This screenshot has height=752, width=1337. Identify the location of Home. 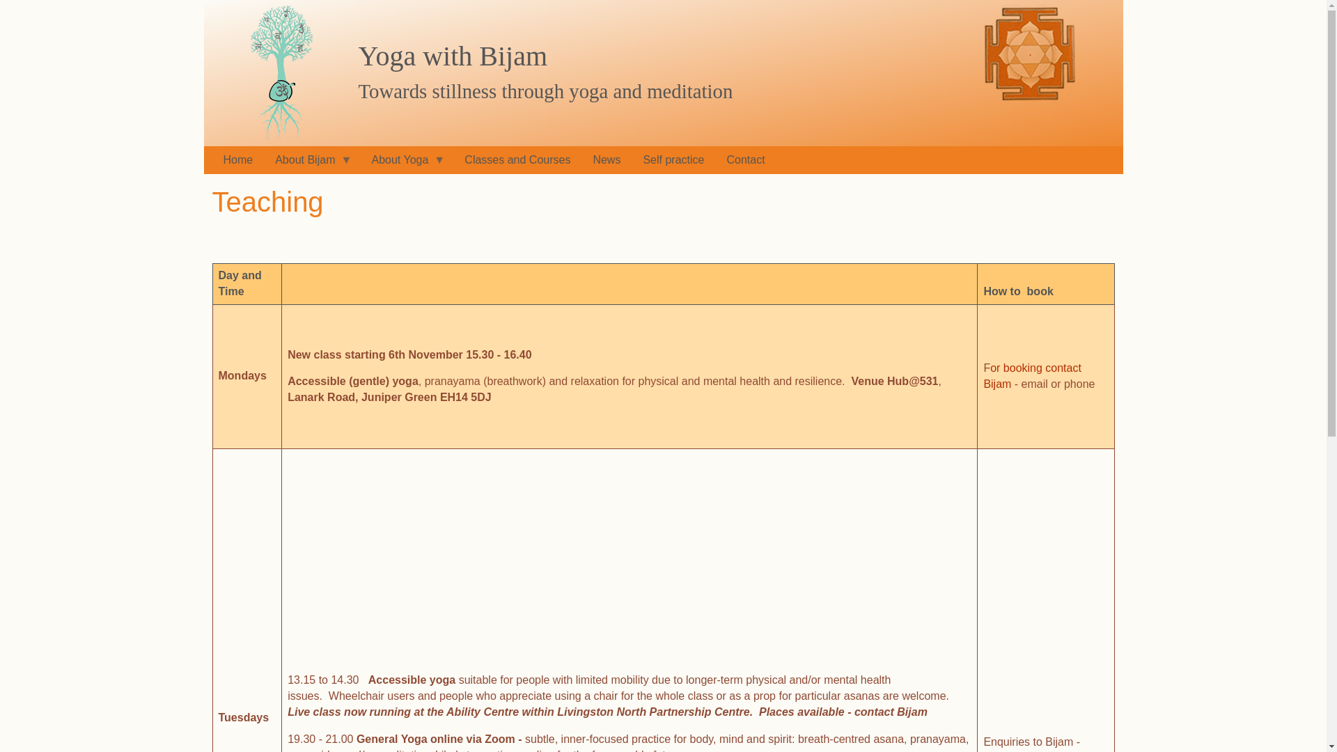
(281, 73).